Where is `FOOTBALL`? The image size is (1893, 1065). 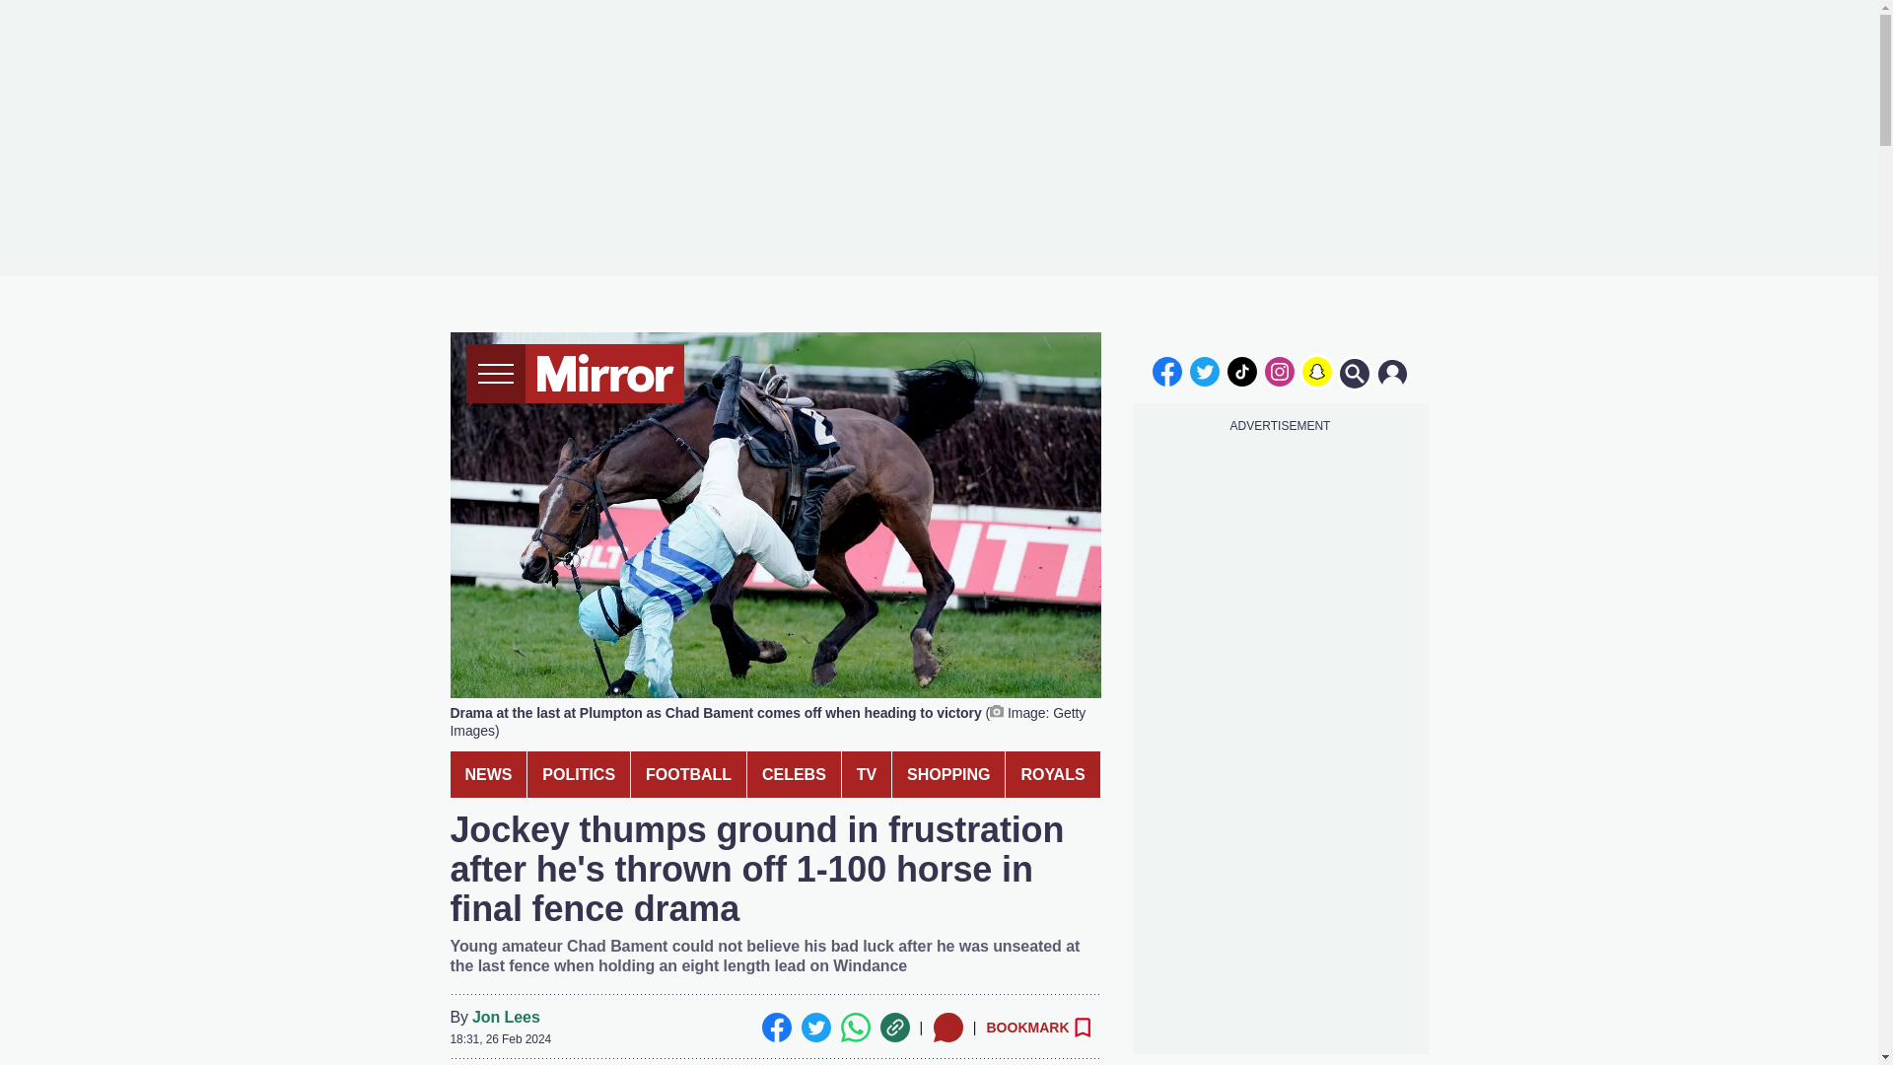 FOOTBALL is located at coordinates (688, 774).